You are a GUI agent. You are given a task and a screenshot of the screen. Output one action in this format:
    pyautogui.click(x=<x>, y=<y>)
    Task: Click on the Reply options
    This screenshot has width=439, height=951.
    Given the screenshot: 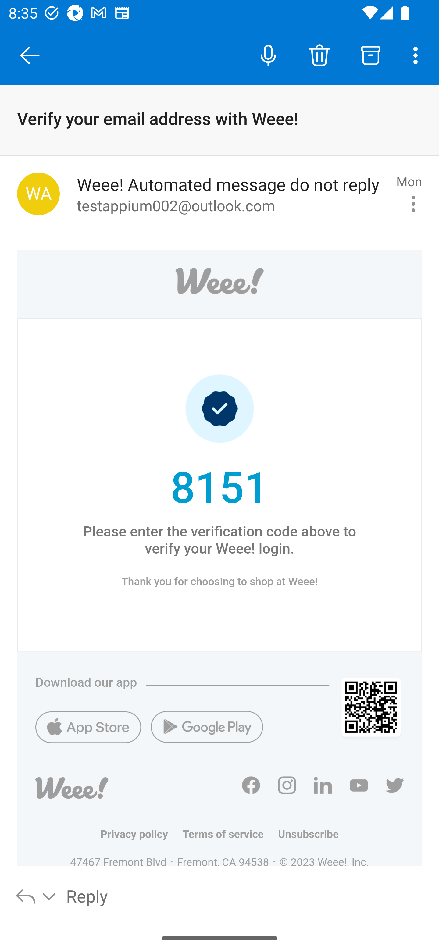 What is the action you would take?
    pyautogui.click(x=36, y=896)
    